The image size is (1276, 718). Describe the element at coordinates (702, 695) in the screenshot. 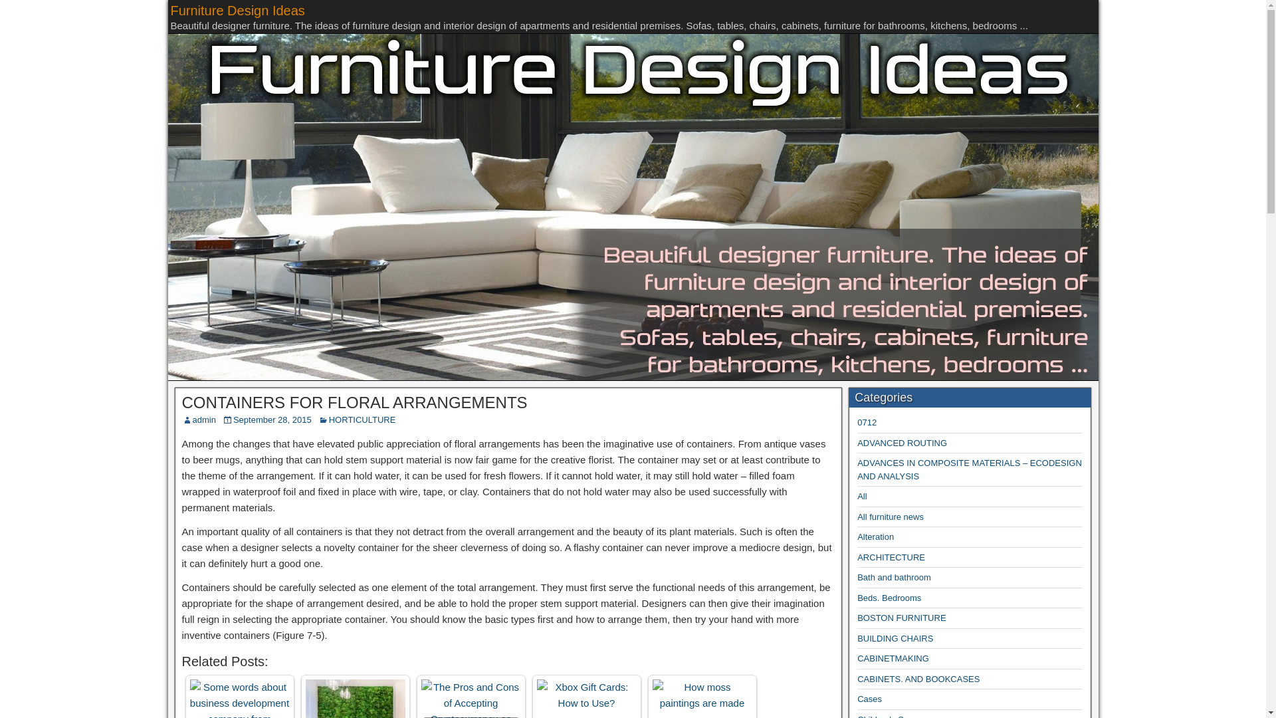

I see `How moss paintings are made` at that location.